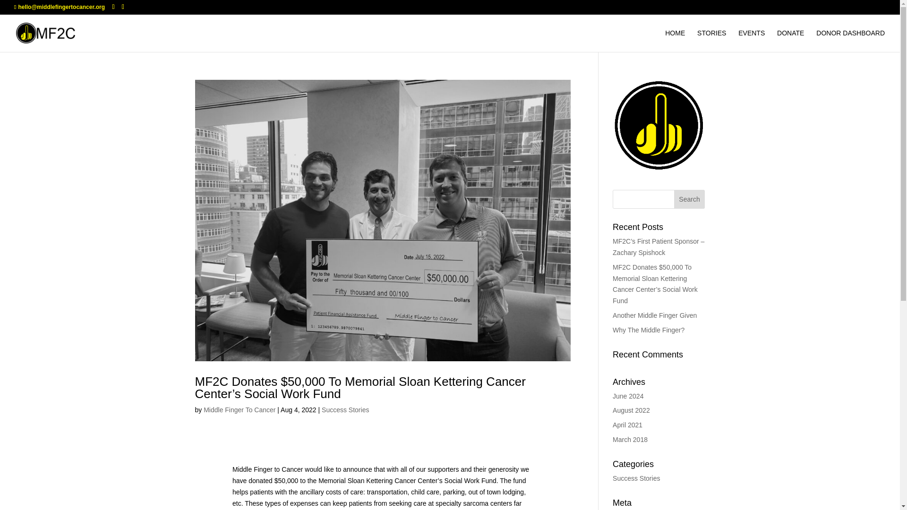 The height and width of the screenshot is (510, 907). What do you see at coordinates (751, 41) in the screenshot?
I see `EVENTS` at bounding box center [751, 41].